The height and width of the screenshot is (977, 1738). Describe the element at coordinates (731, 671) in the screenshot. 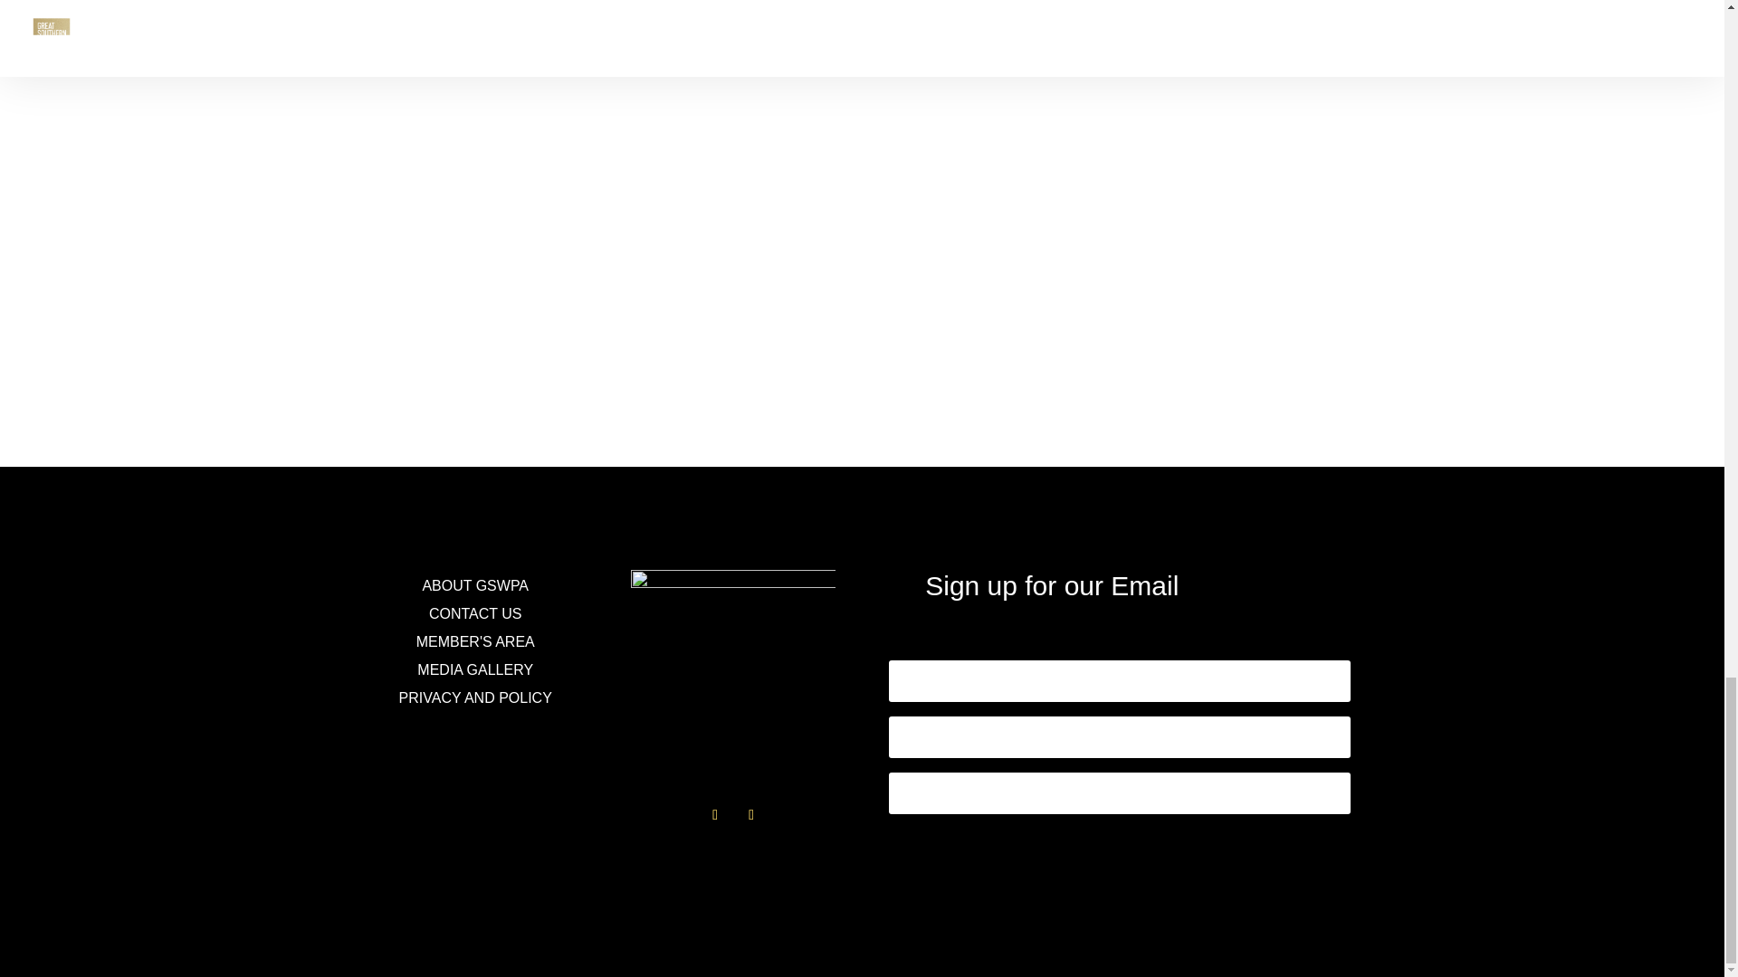

I see `cropped-GSWR-Secondary-Logo-Gold-Reflective.png` at that location.